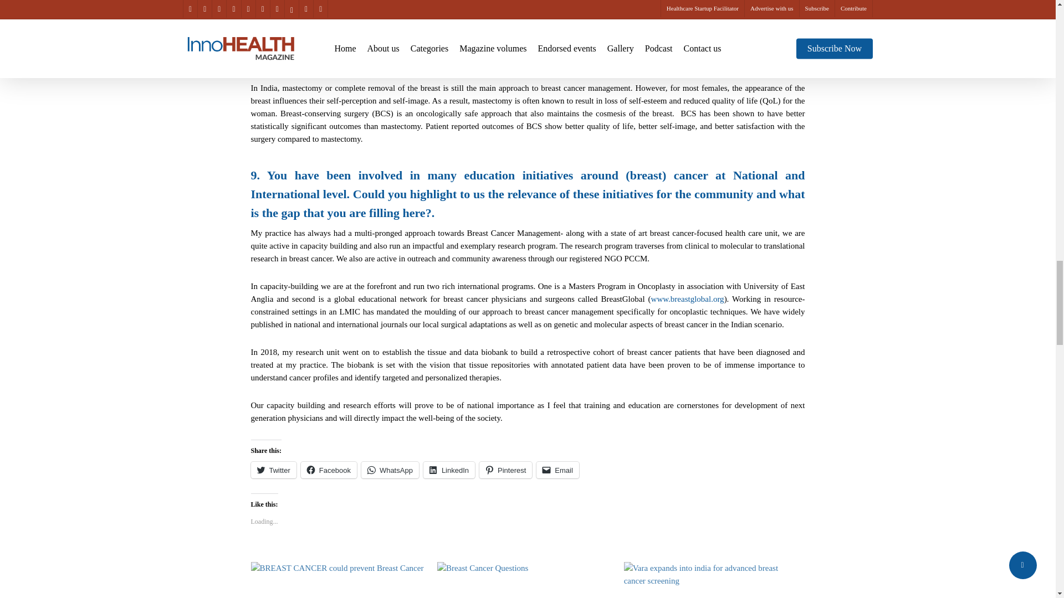 The width and height of the screenshot is (1064, 598). Describe the element at coordinates (505, 470) in the screenshot. I see `Click to share on Pinterest` at that location.